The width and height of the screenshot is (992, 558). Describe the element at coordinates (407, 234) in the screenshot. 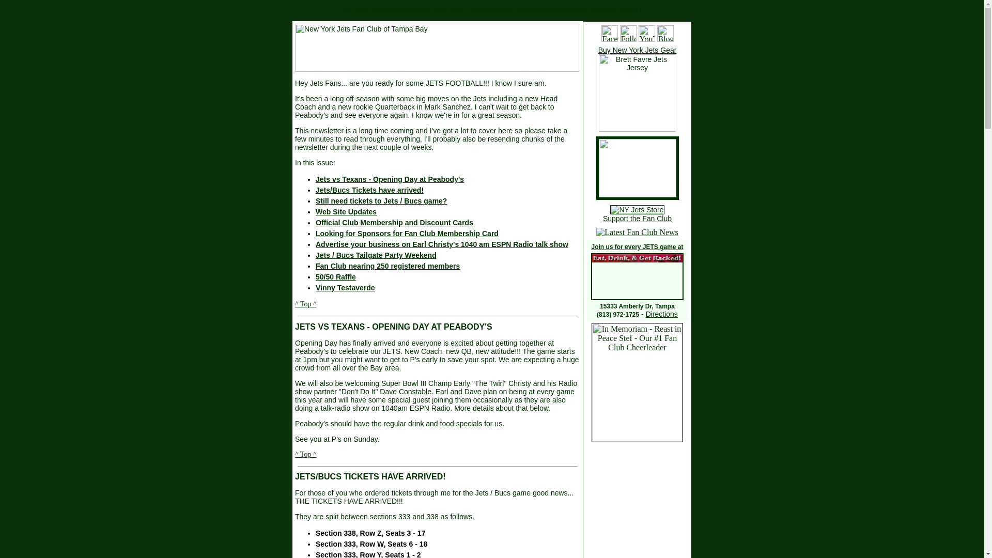

I see `Looking for Sponsors for Fan Club Membership Card` at that location.